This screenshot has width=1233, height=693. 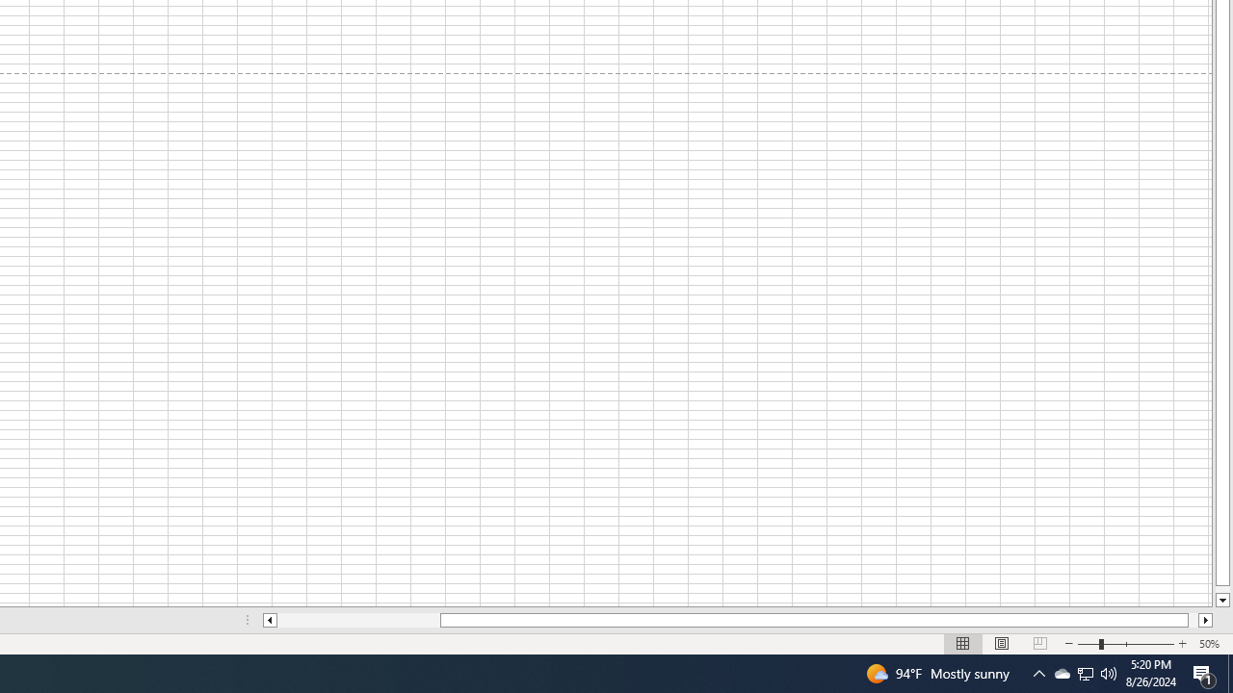 What do you see at coordinates (1039, 643) in the screenshot?
I see `Page Break Preview` at bounding box center [1039, 643].